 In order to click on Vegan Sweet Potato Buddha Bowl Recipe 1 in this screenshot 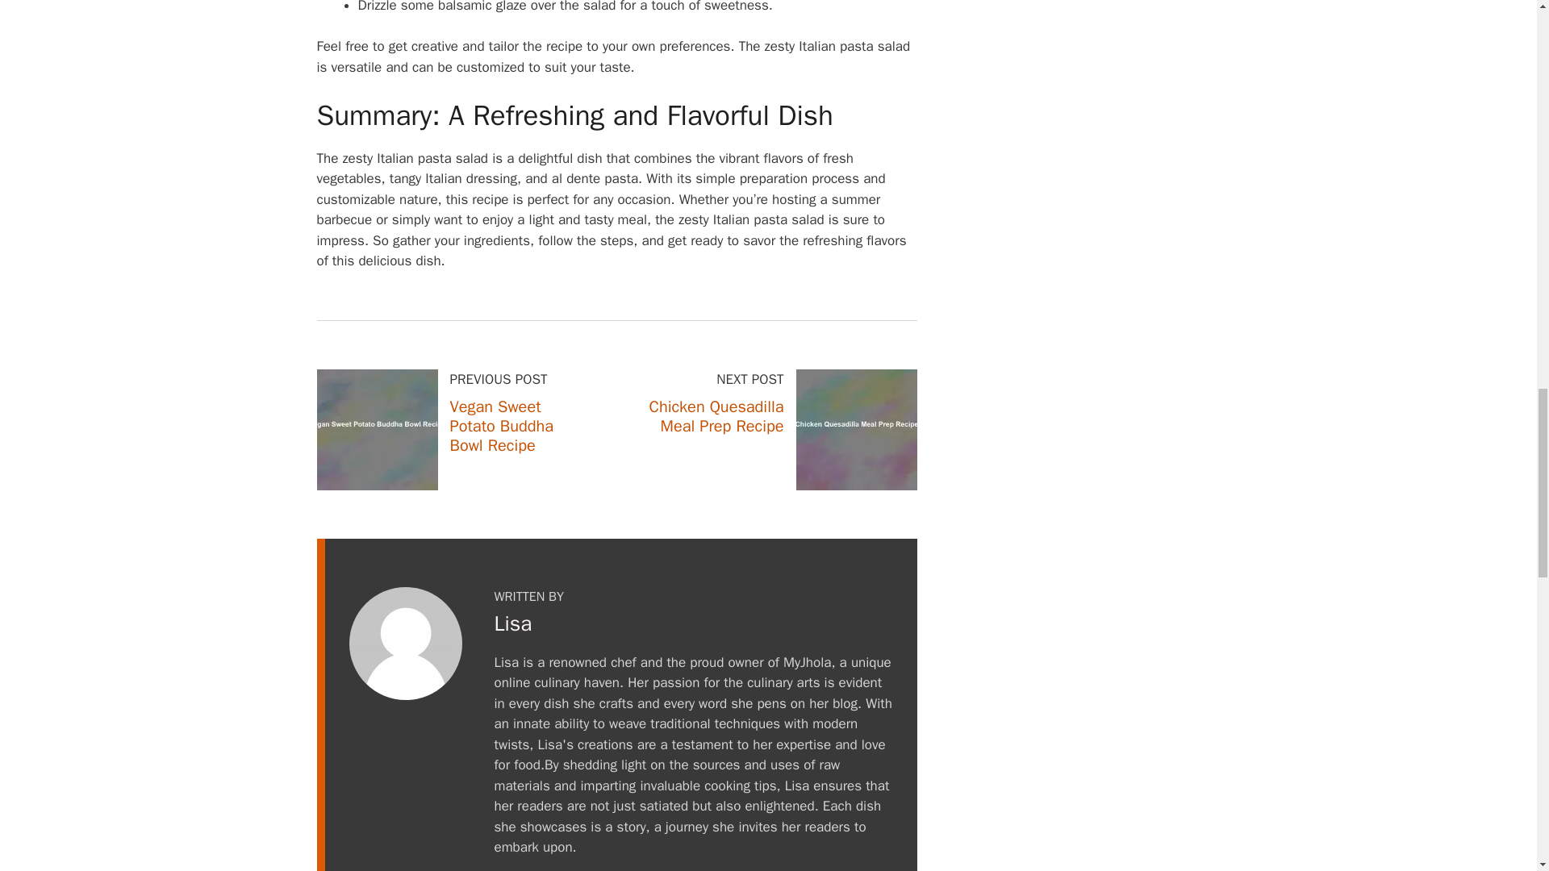, I will do `click(376, 429)`.